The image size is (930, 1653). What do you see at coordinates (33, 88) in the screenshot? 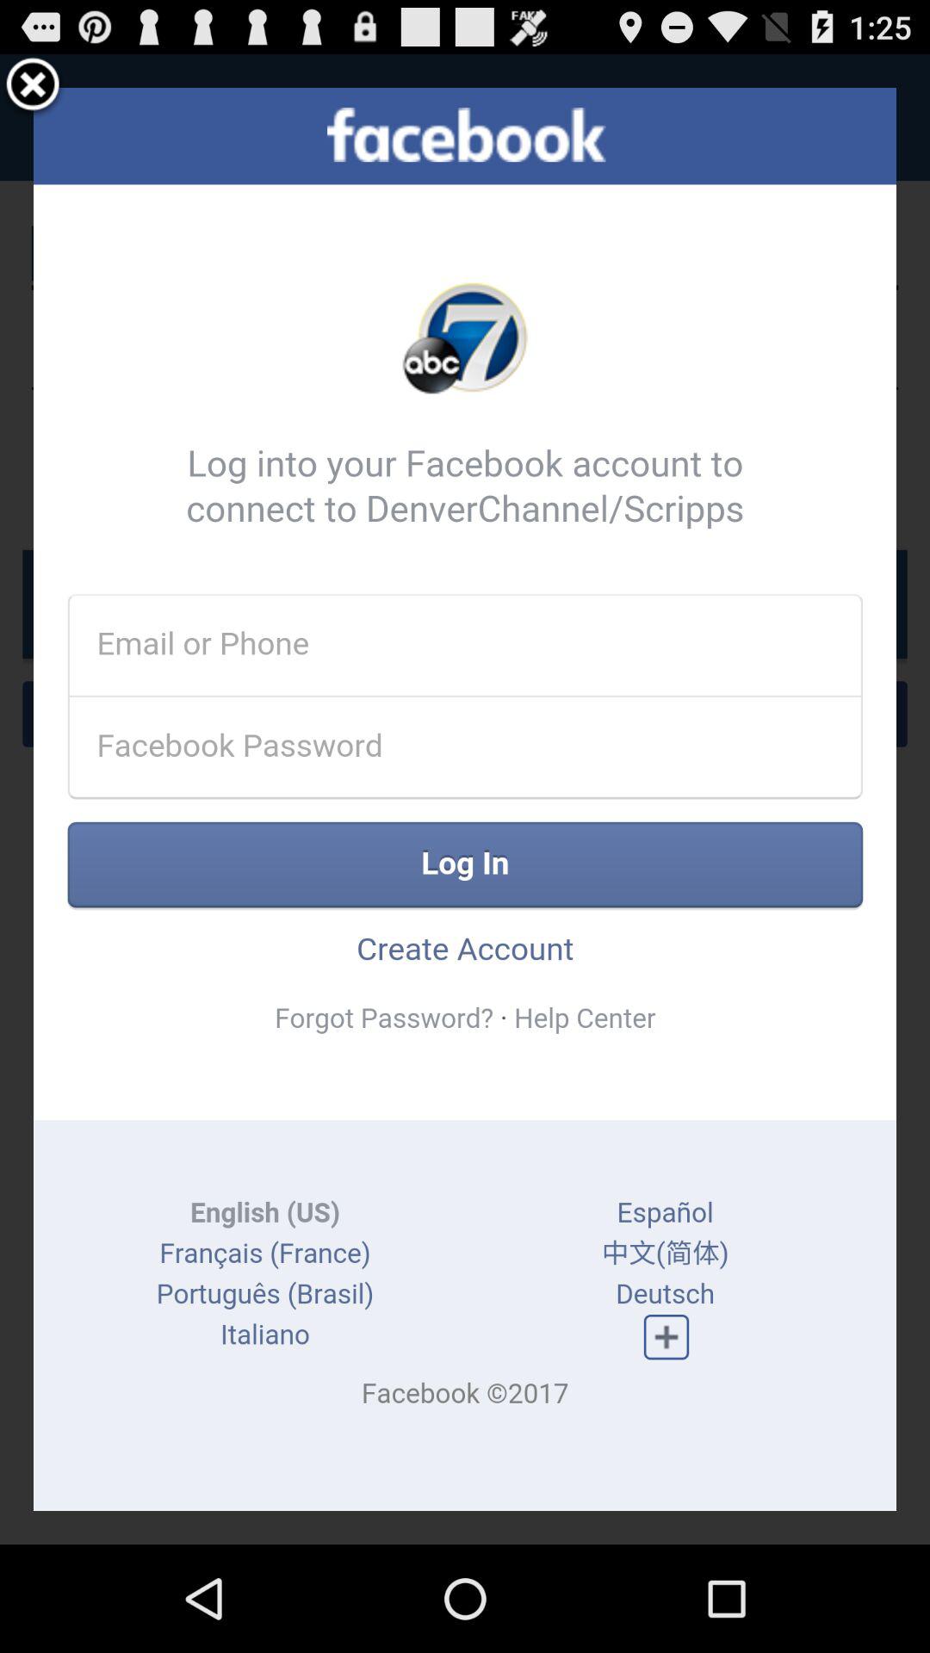
I see `close login` at bounding box center [33, 88].